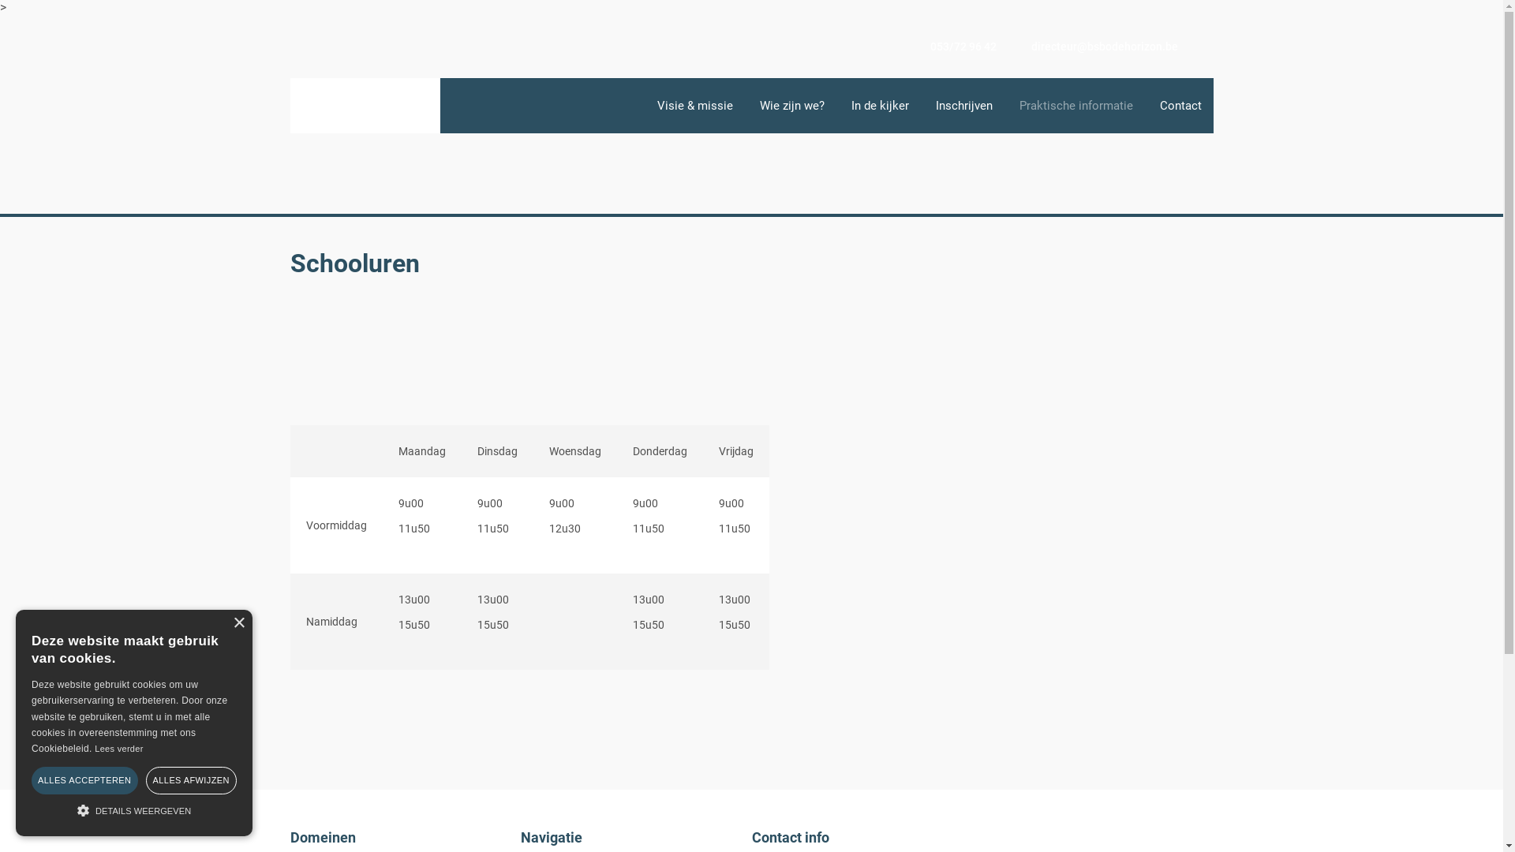  Describe the element at coordinates (1088, 47) in the screenshot. I see `directeur@bsbodehorizon.be` at that location.